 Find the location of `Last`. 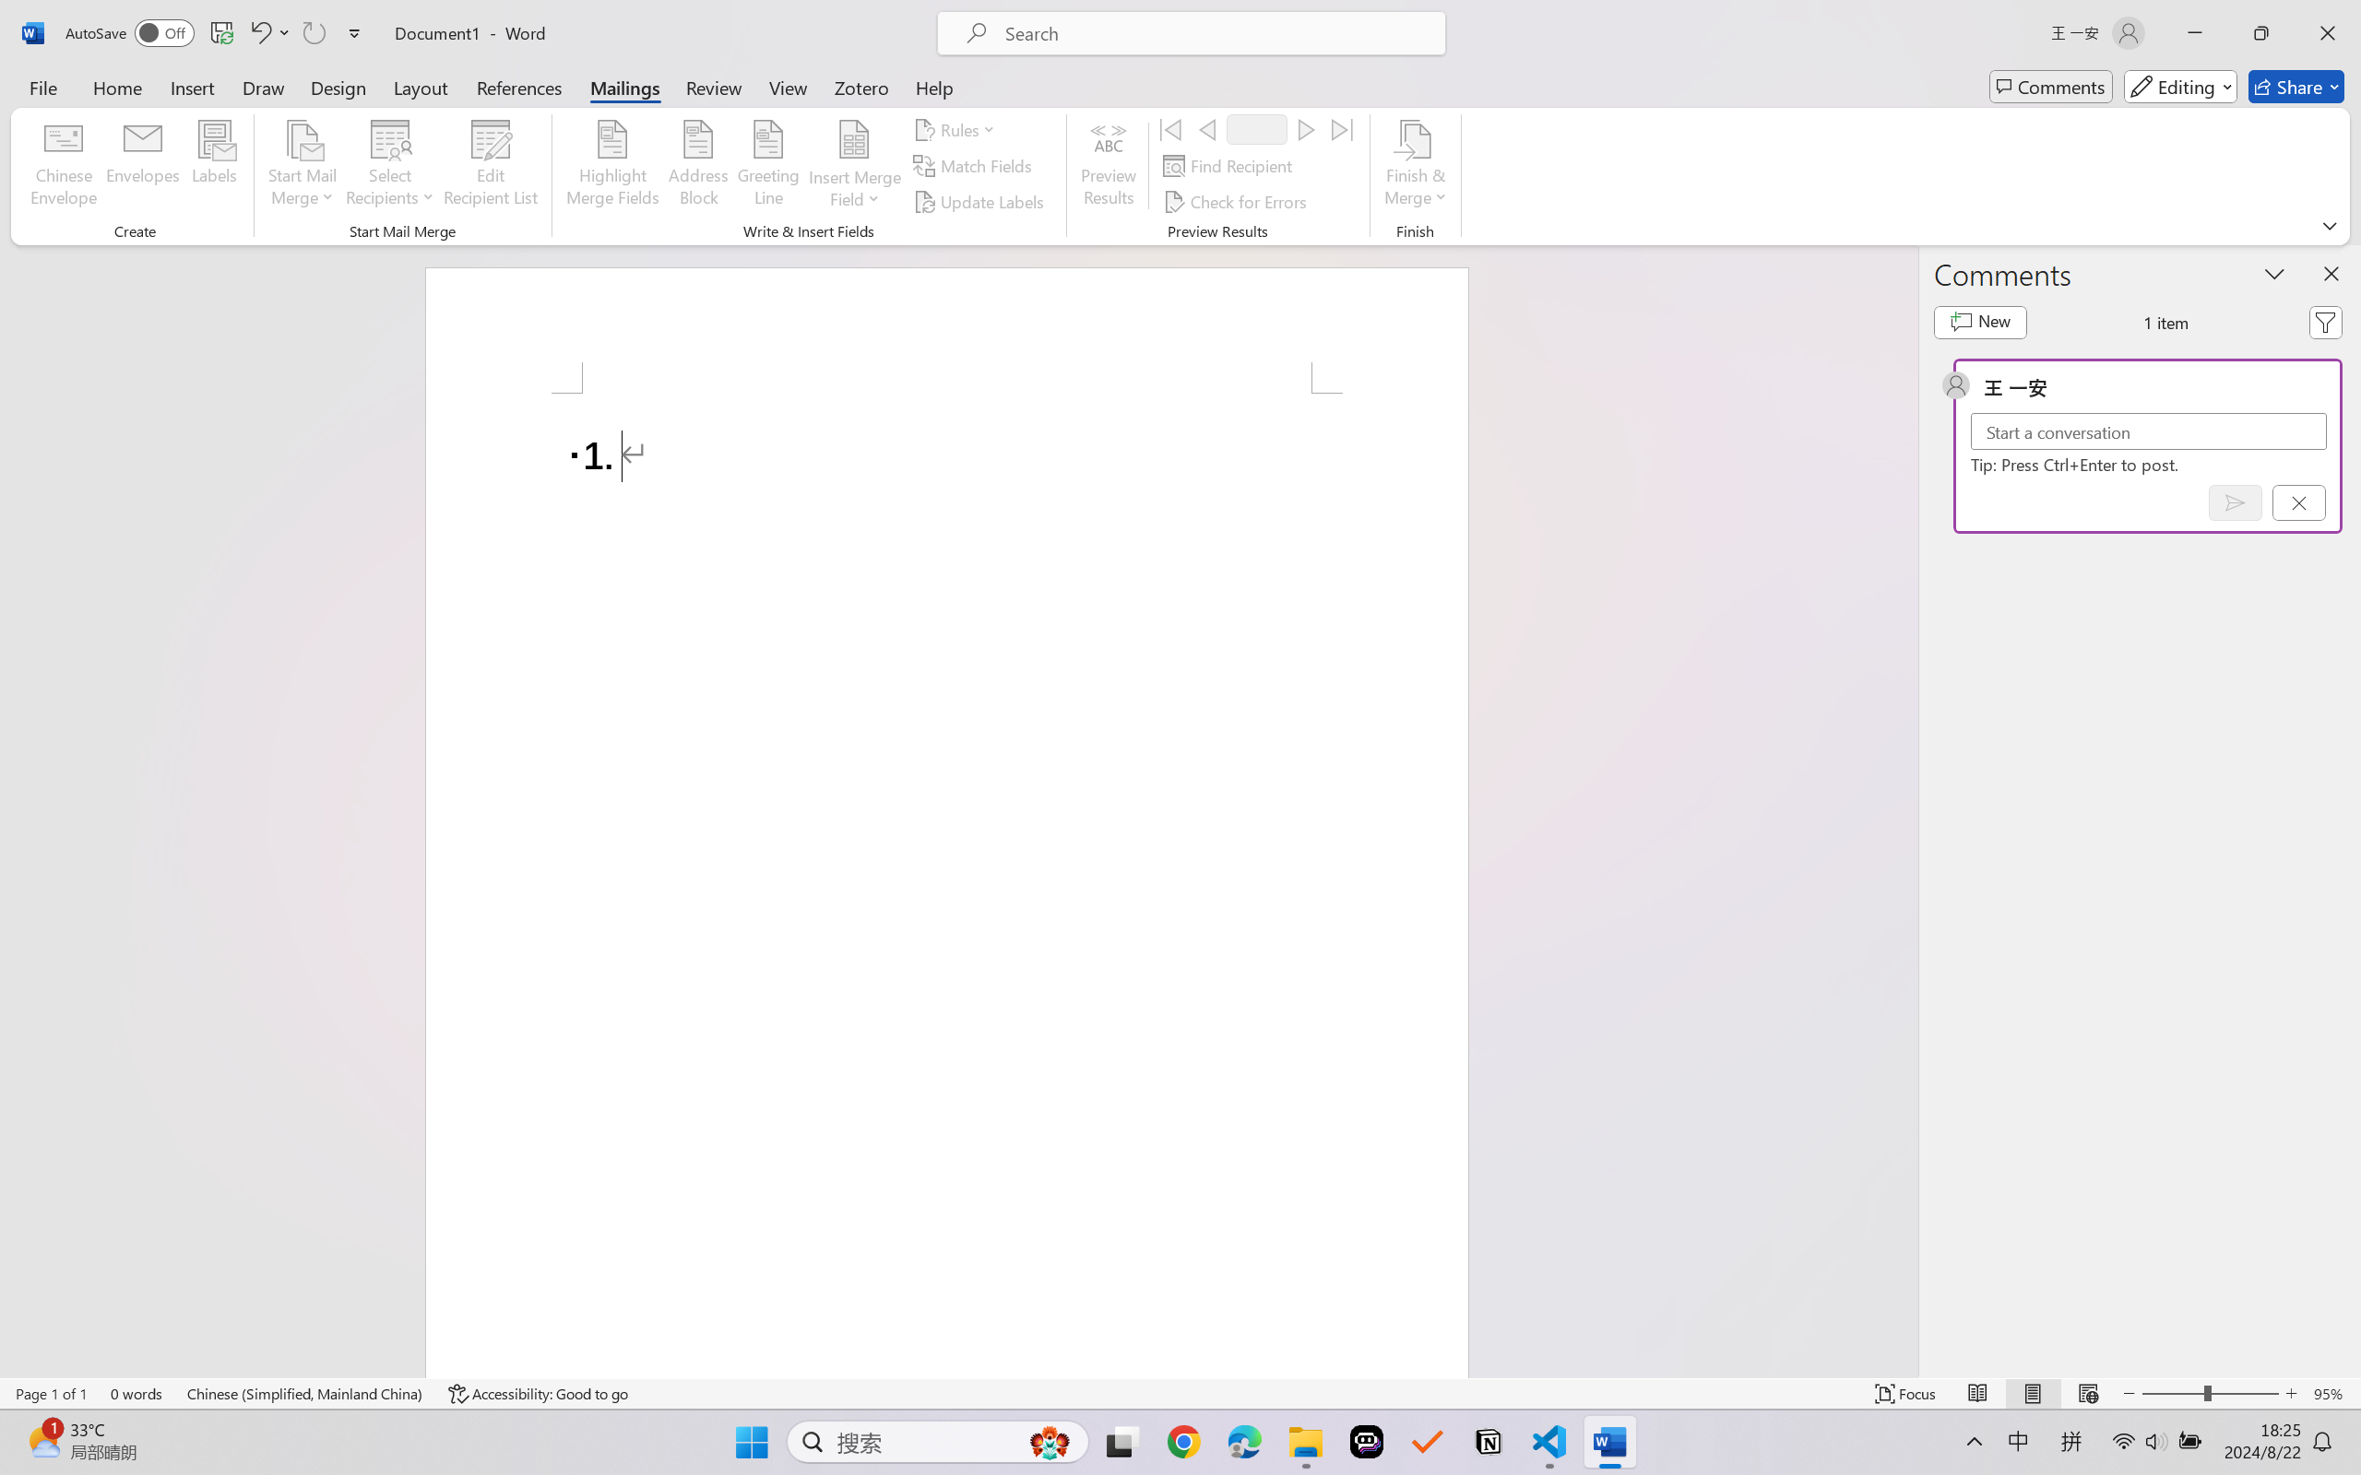

Last is located at coordinates (1343, 129).